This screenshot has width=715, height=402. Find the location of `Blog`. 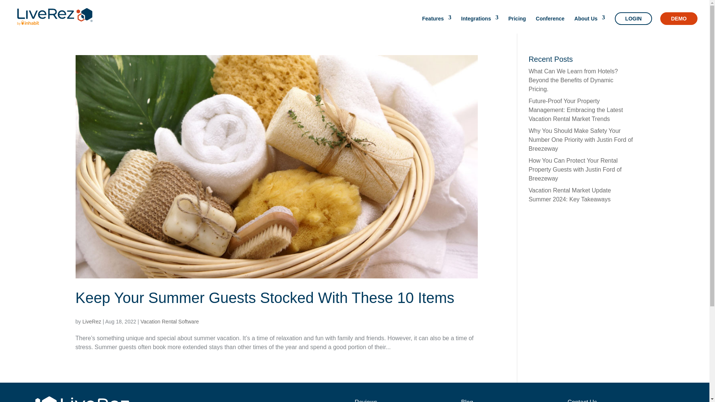

Blog is located at coordinates (467, 401).